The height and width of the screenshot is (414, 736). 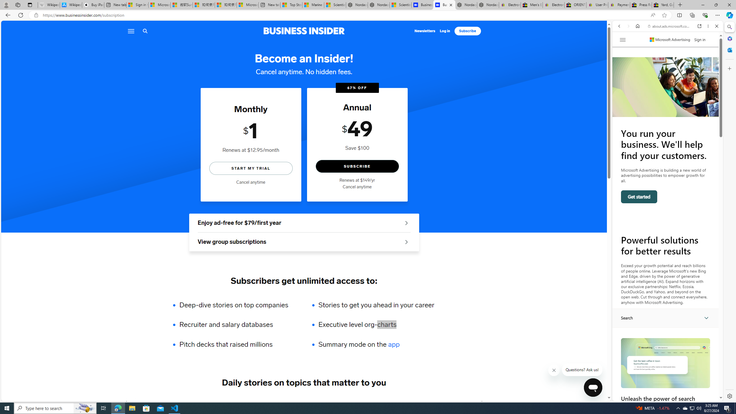 I want to click on STRATEGY, so click(x=450, y=402).